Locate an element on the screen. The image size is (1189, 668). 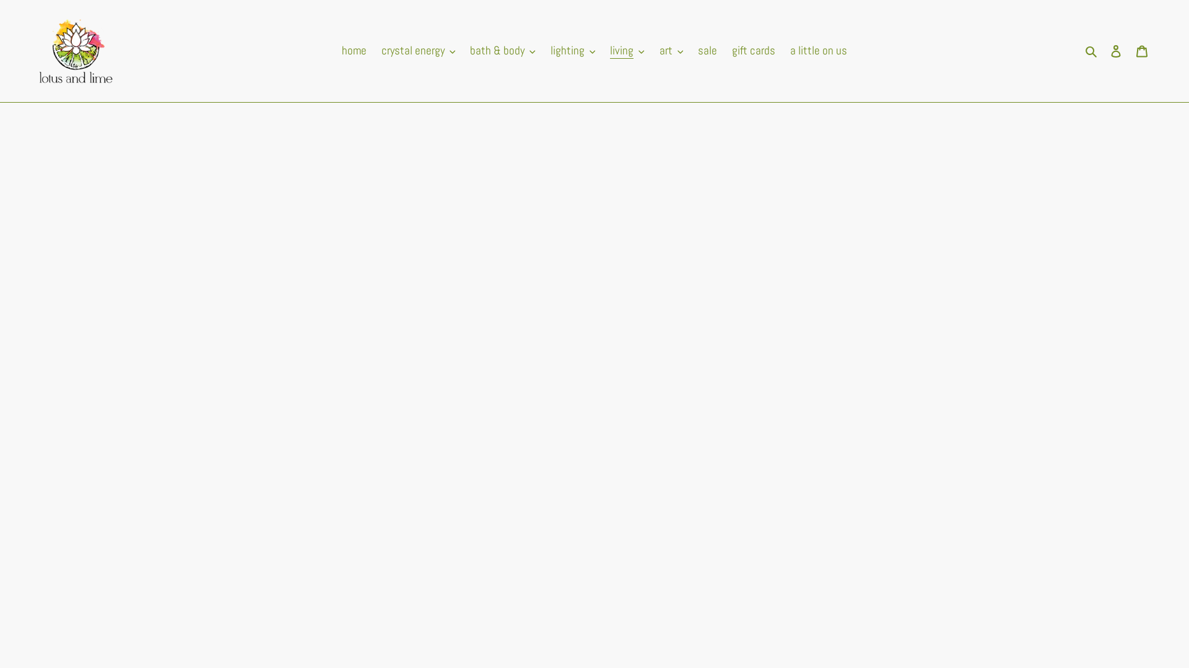
Search is located at coordinates (1092, 51).